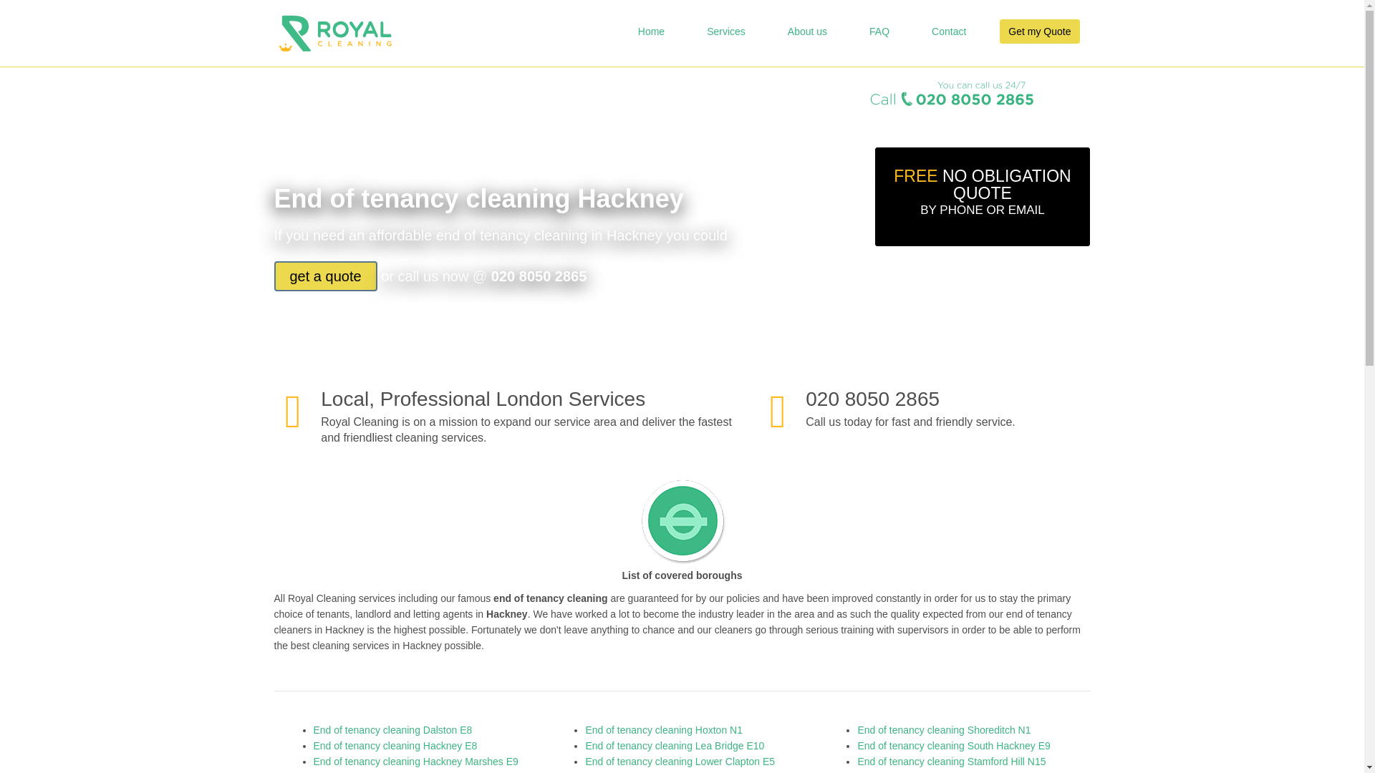 The width and height of the screenshot is (1375, 773). I want to click on Contact, so click(948, 31).